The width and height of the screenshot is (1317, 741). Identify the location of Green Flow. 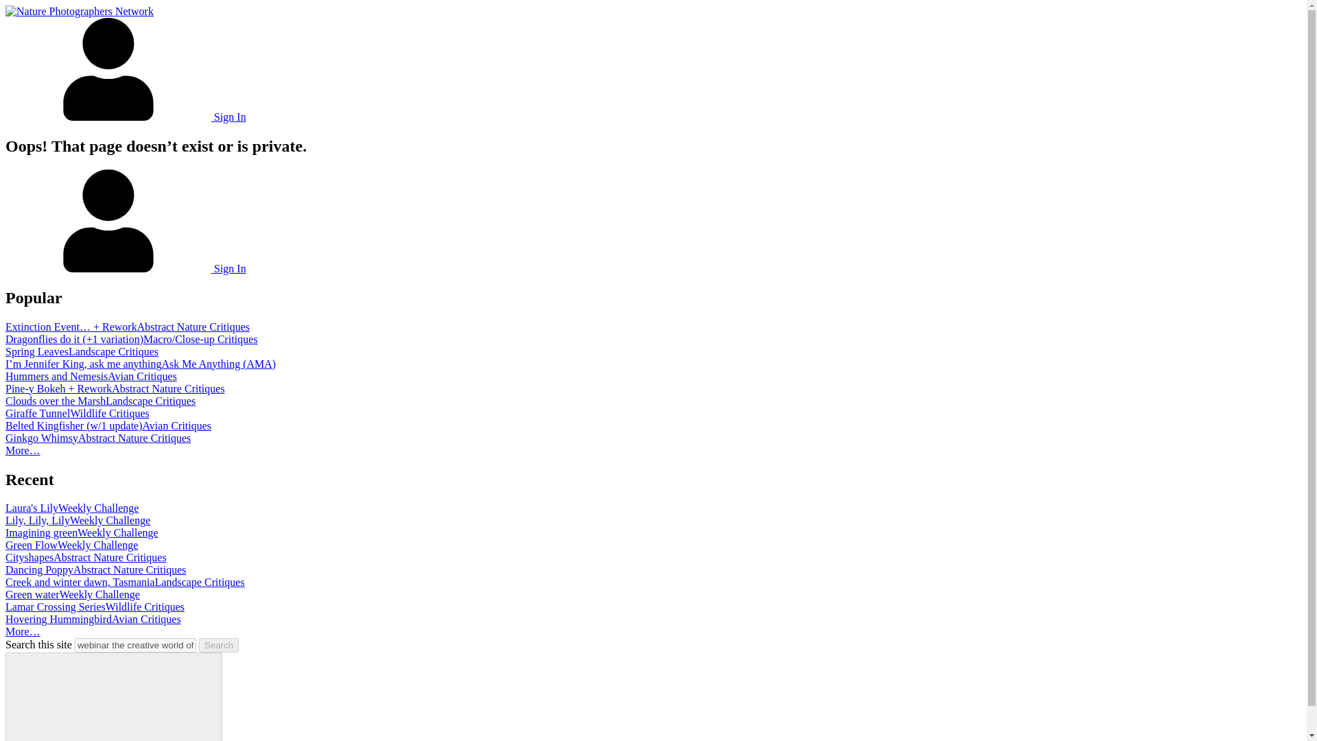
(32, 545).